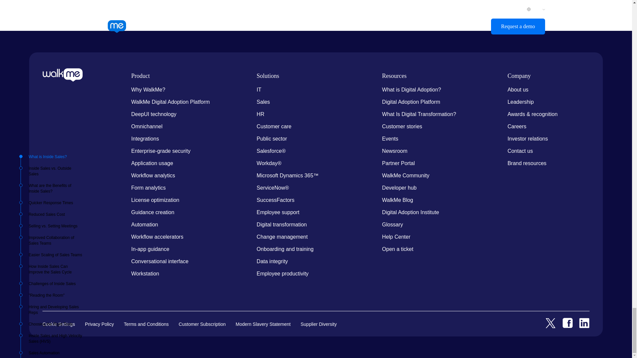 This screenshot has width=637, height=358. What do you see at coordinates (567, 323) in the screenshot?
I see `Facebook` at bounding box center [567, 323].